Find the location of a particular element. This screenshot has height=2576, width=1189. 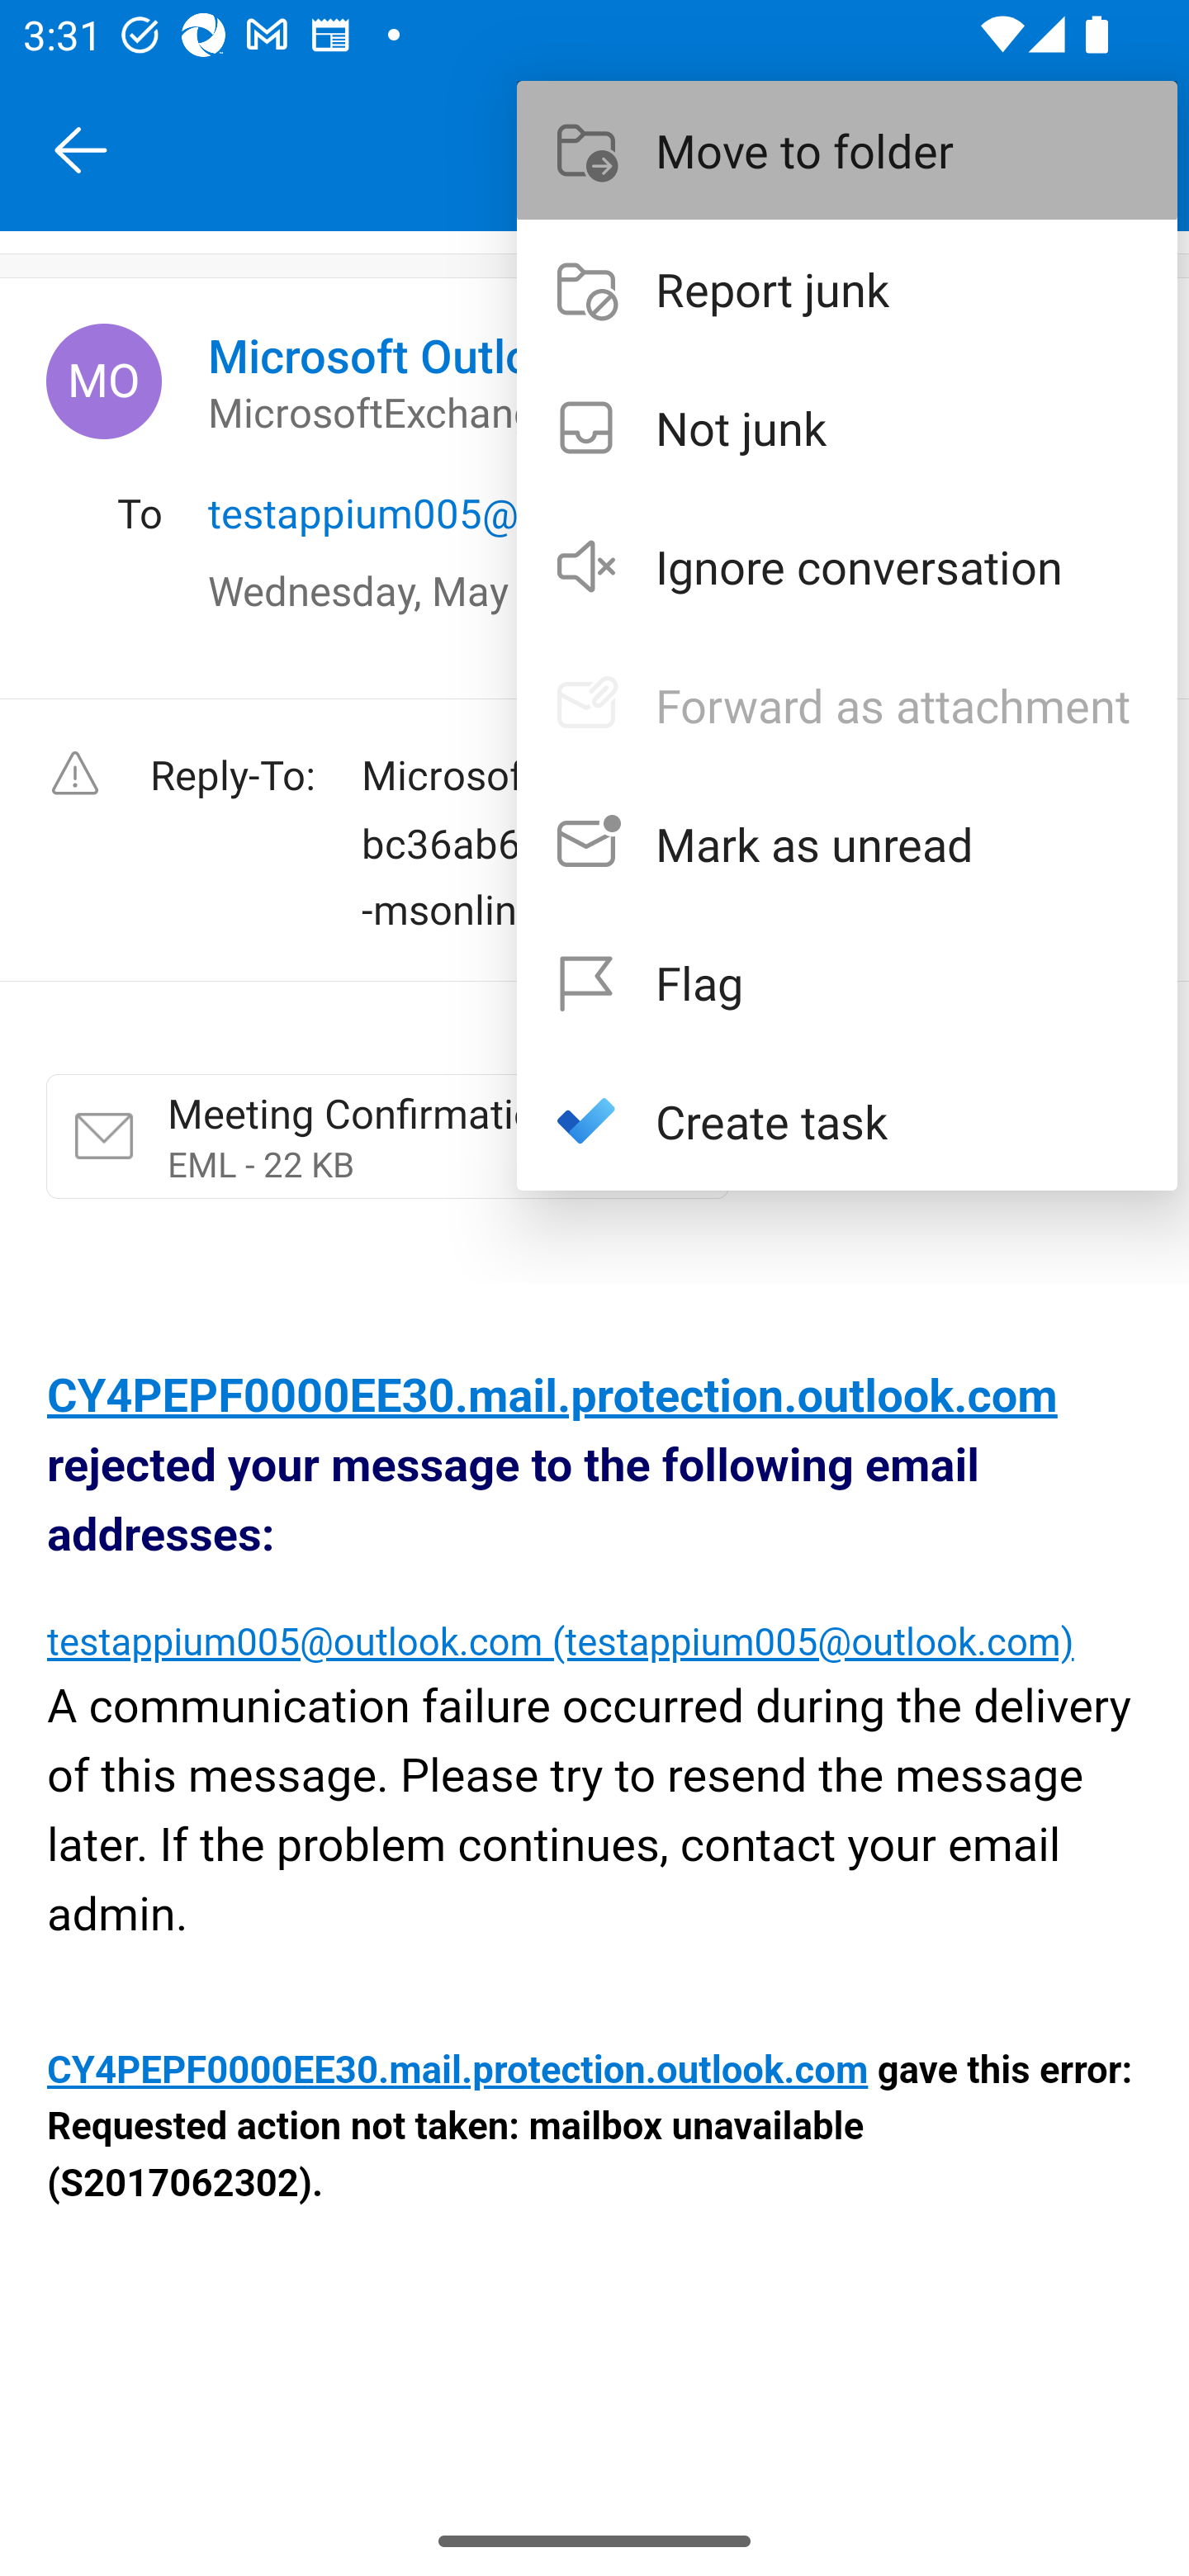

Mark as unread is located at coordinates (847, 844).